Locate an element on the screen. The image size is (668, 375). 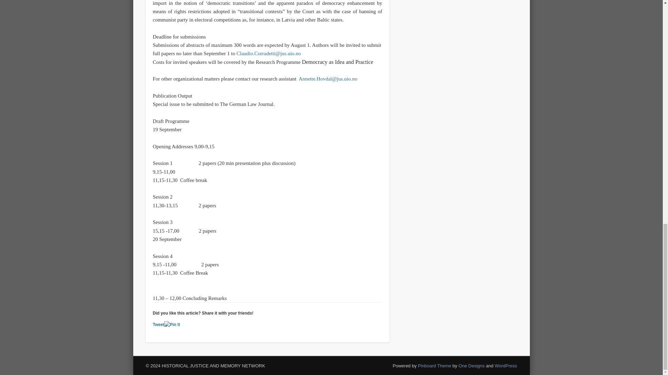
WordPress is located at coordinates (506, 366).